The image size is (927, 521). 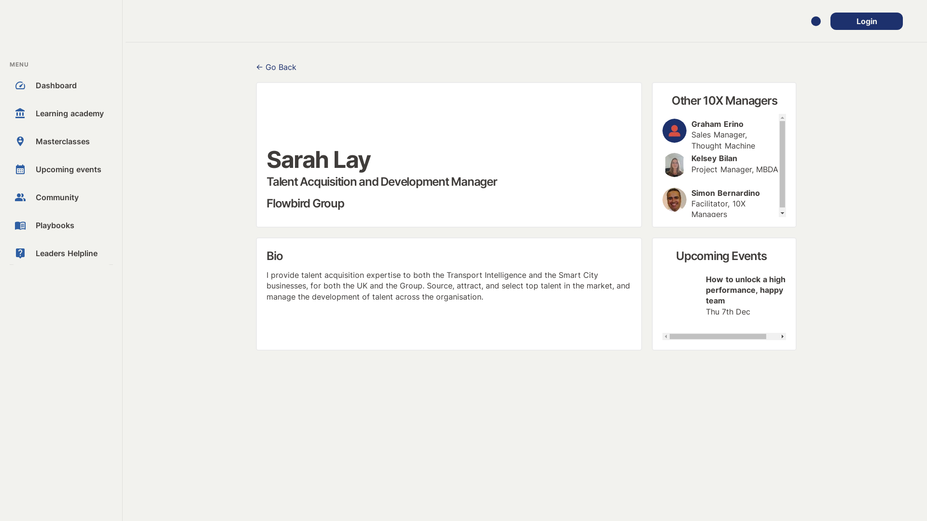 I want to click on Playbooks, so click(x=72, y=225).